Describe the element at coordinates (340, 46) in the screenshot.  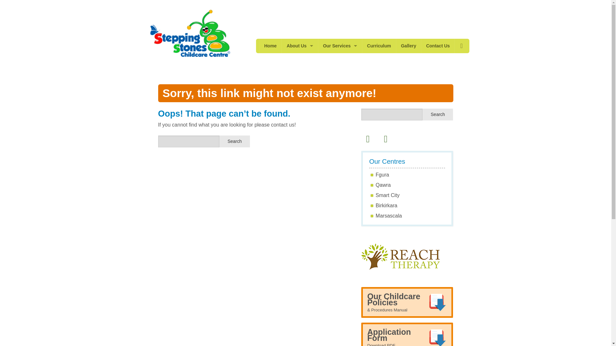
I see `Home` at that location.